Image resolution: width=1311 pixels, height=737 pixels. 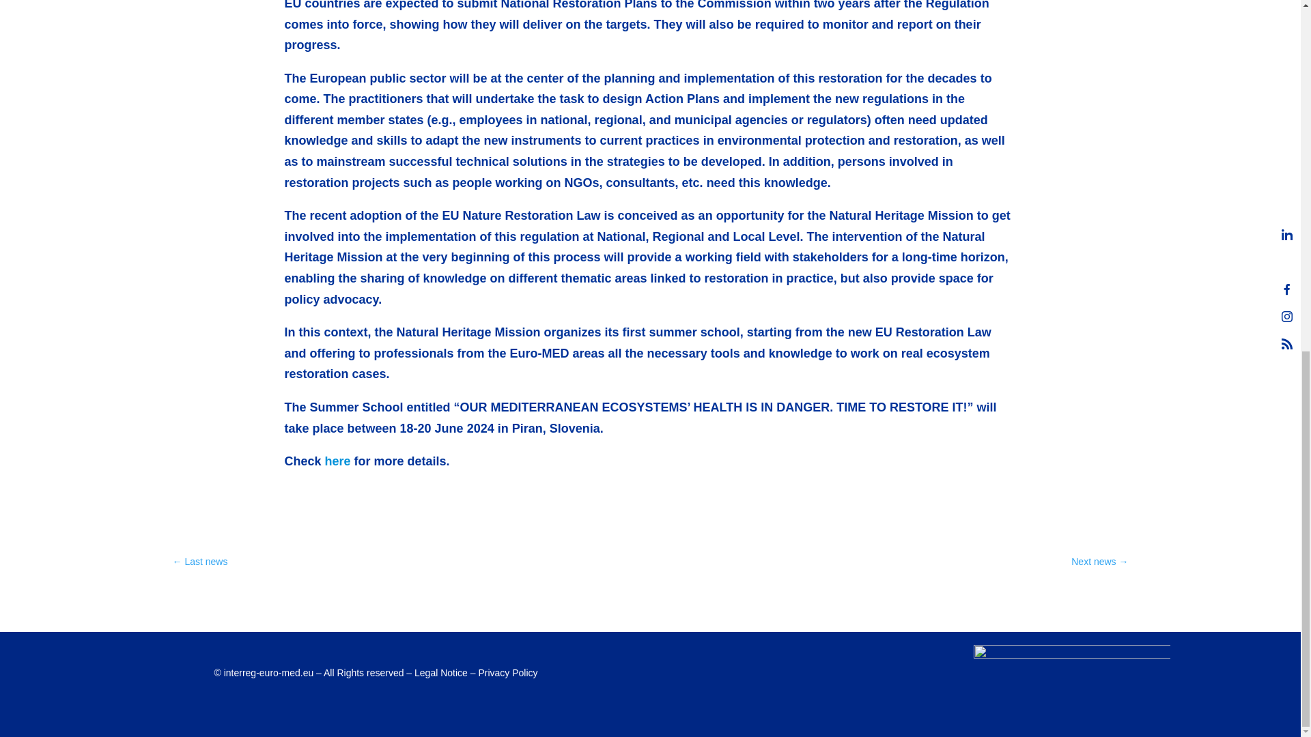 I want to click on Legal Notice, so click(x=441, y=674).